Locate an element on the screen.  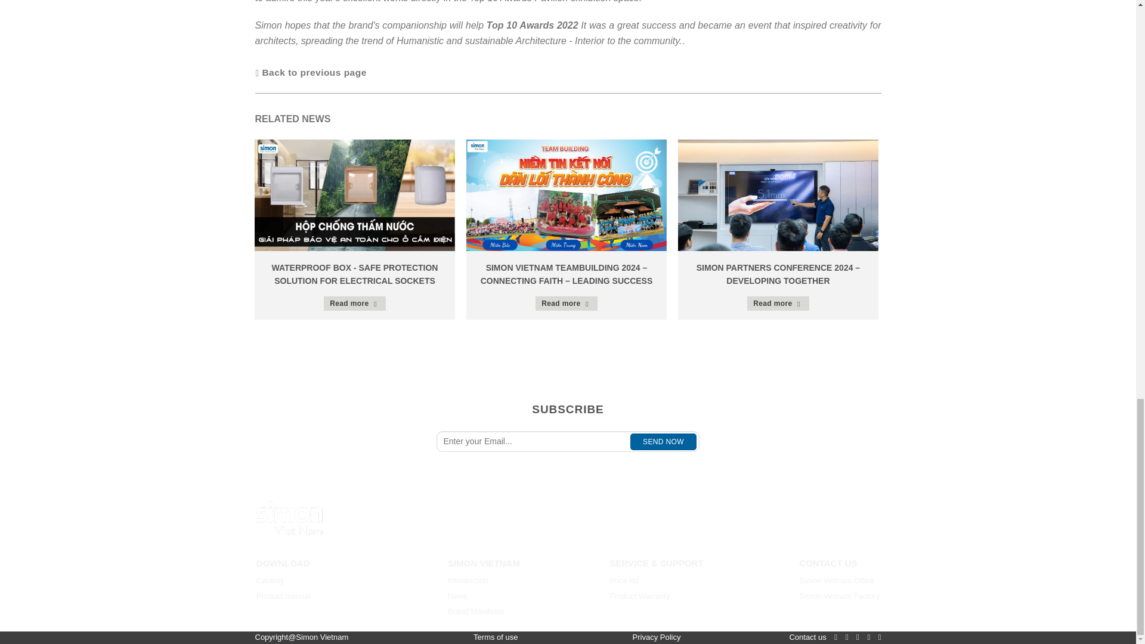
Back to previous page is located at coordinates (311, 72).